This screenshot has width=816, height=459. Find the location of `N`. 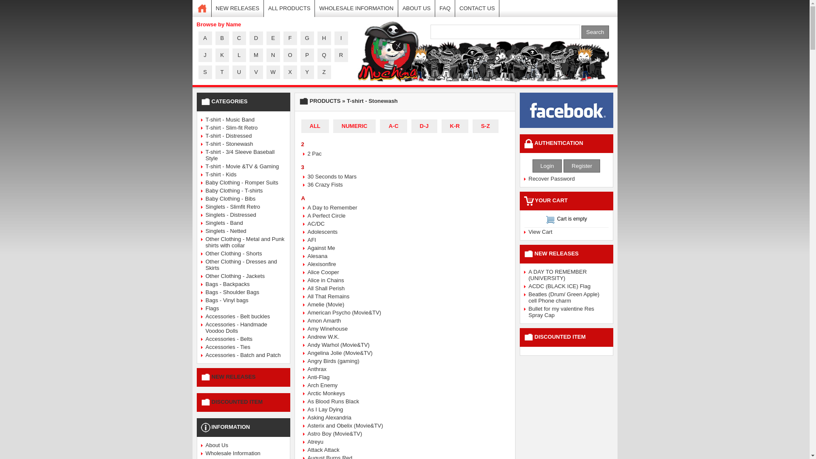

N is located at coordinates (273, 55).